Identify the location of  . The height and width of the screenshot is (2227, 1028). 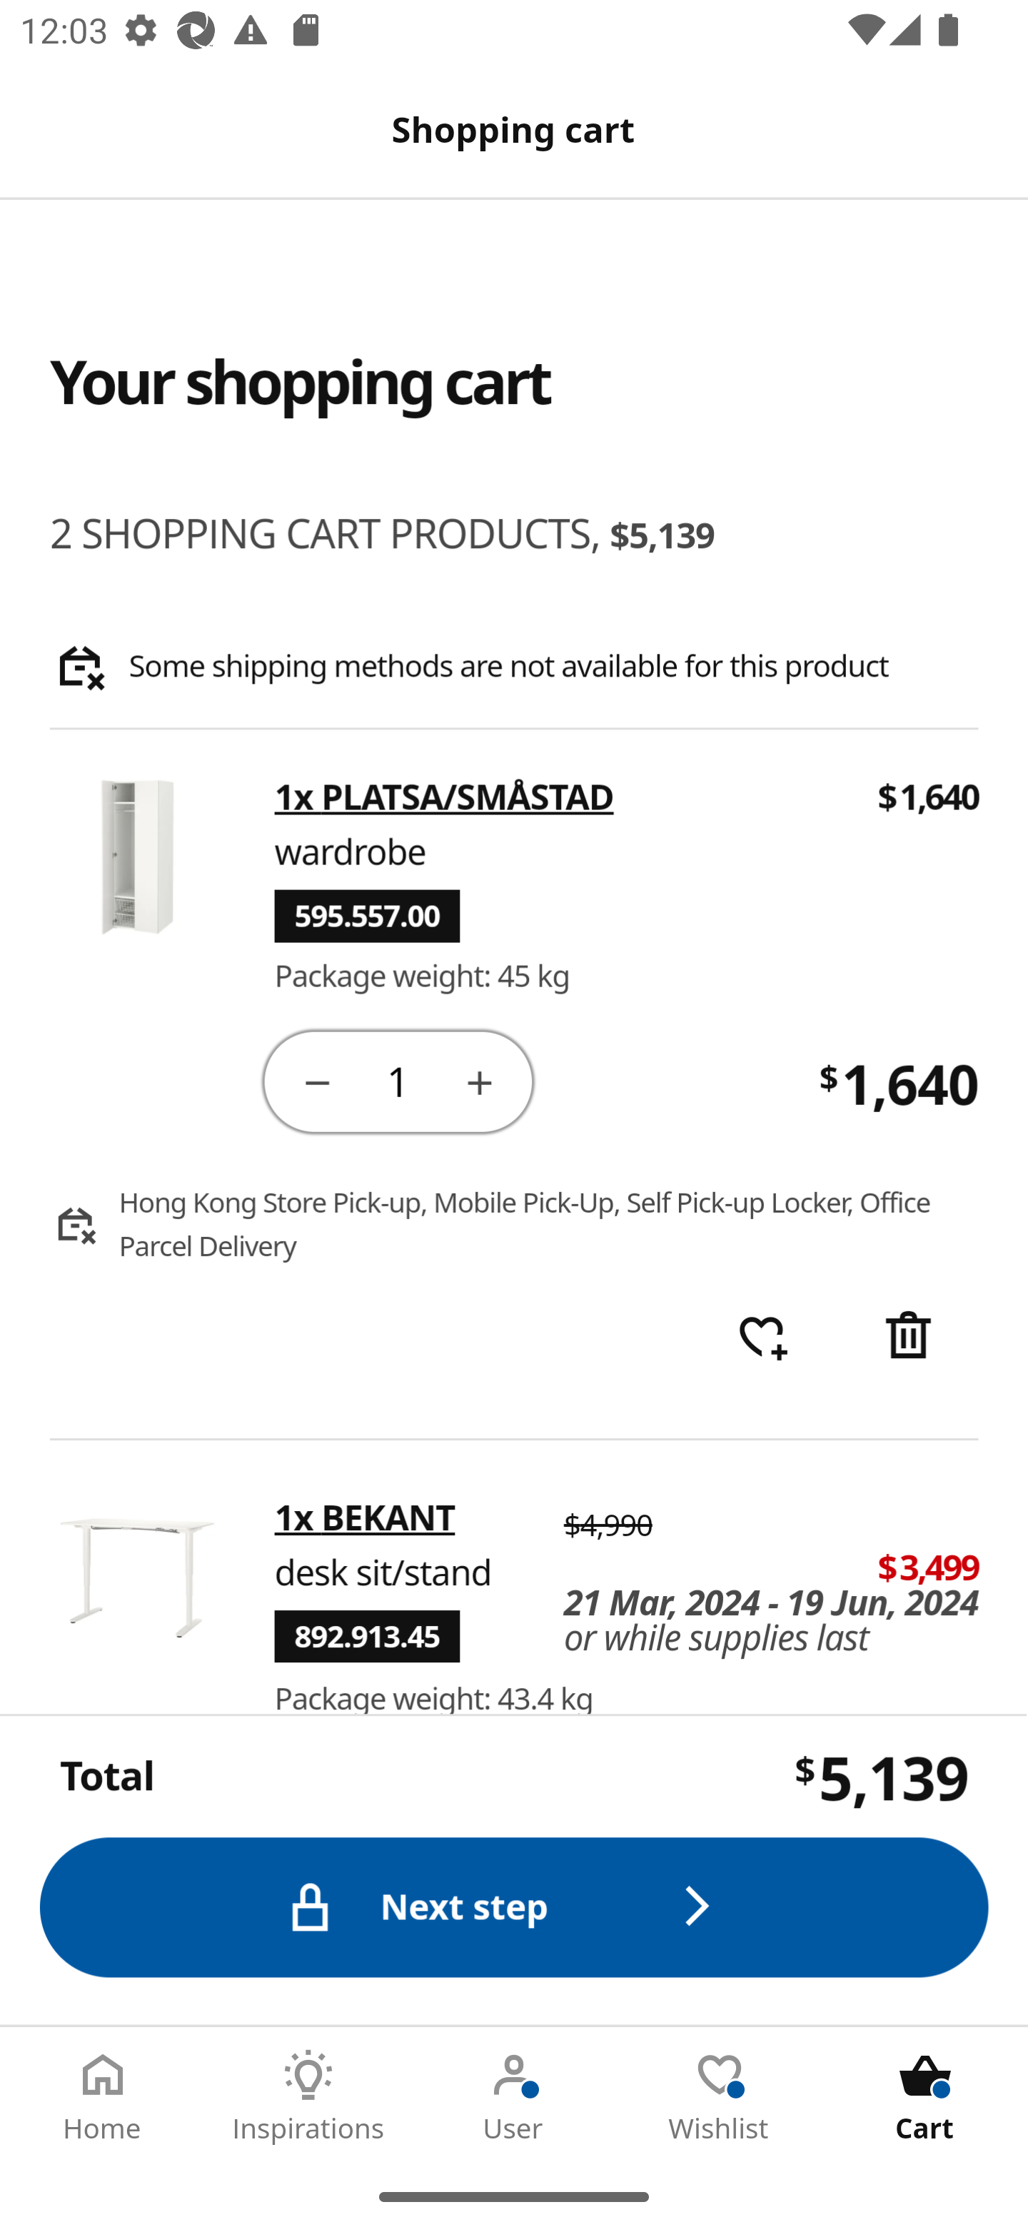
(762, 1338).